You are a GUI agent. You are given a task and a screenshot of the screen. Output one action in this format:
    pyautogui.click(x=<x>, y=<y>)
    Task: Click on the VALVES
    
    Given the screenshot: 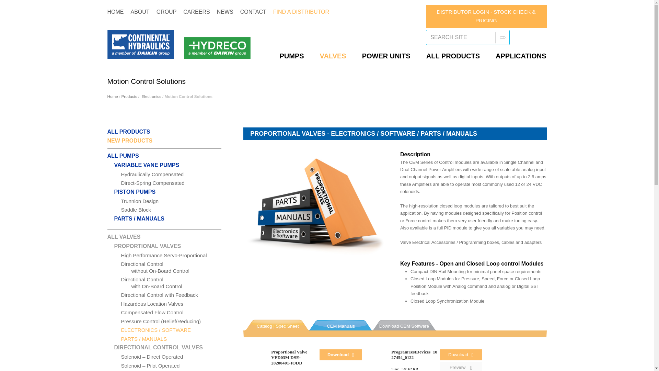 What is the action you would take?
    pyautogui.click(x=334, y=56)
    